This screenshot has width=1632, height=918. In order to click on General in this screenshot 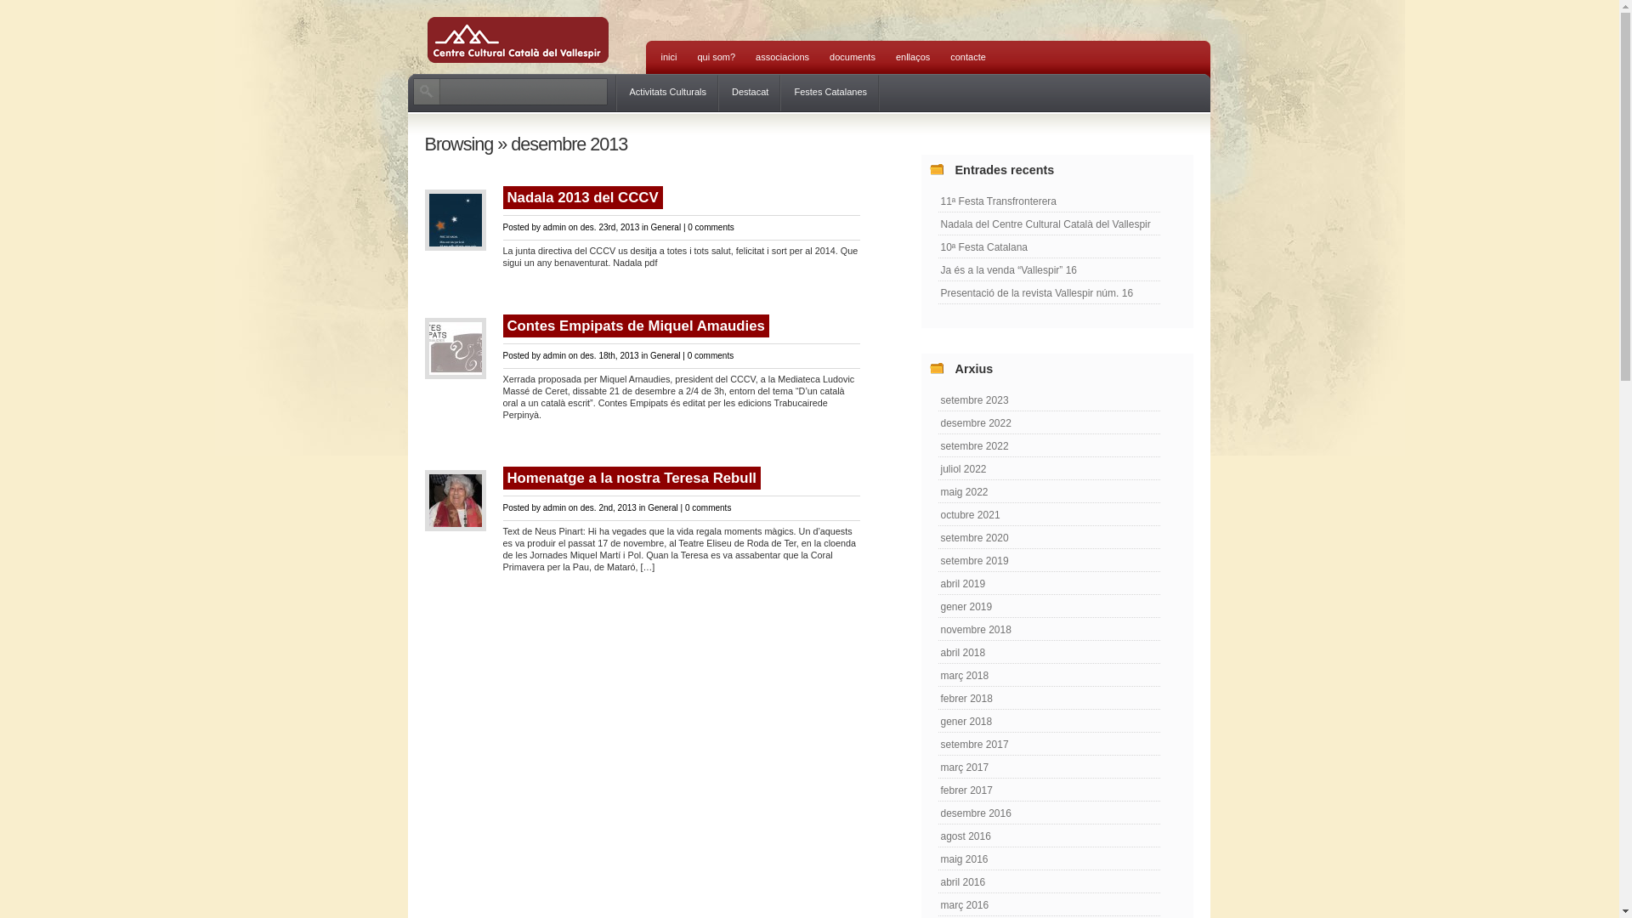, I will do `click(666, 228)`.